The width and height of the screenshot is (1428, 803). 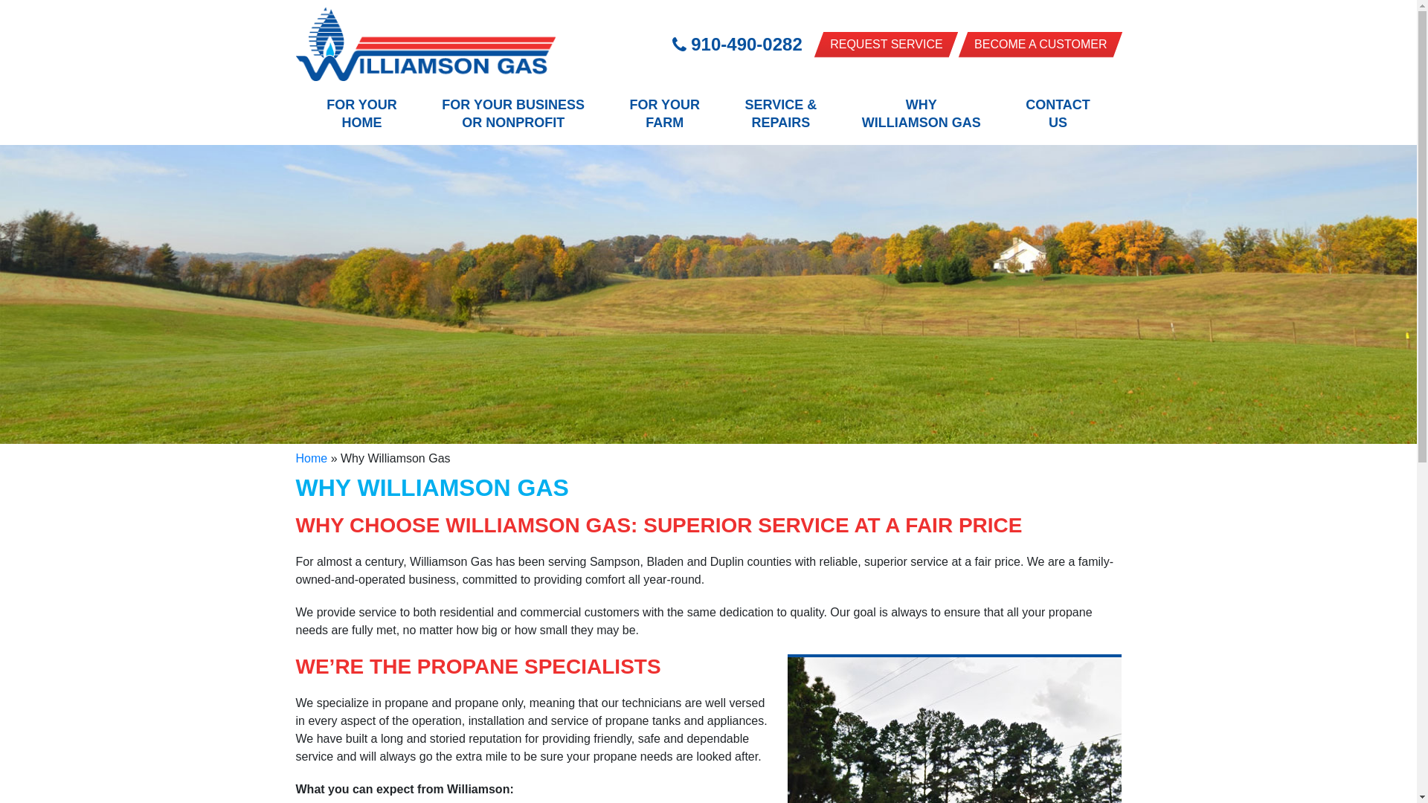 What do you see at coordinates (664, 113) in the screenshot?
I see `910-490-0282` at bounding box center [664, 113].